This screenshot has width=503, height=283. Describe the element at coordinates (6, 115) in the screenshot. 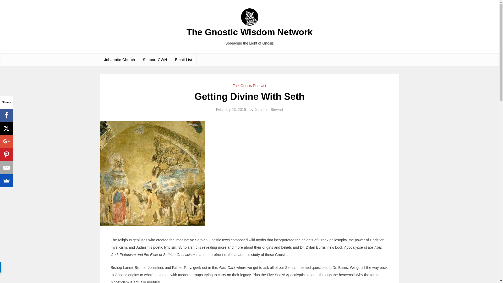

I see `Facebook` at that location.